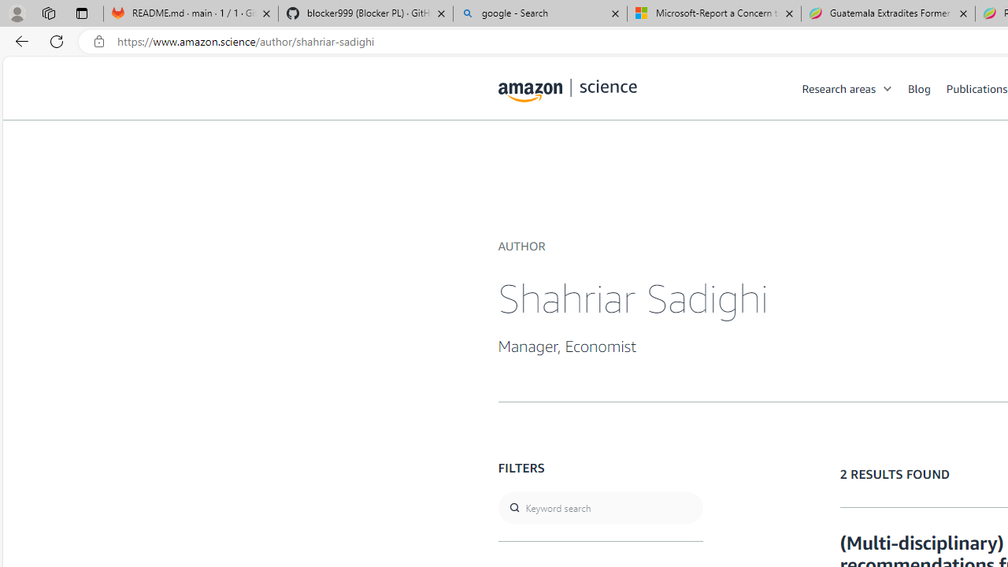 This screenshot has width=1008, height=567. Describe the element at coordinates (855, 88) in the screenshot. I see `Research areas` at that location.